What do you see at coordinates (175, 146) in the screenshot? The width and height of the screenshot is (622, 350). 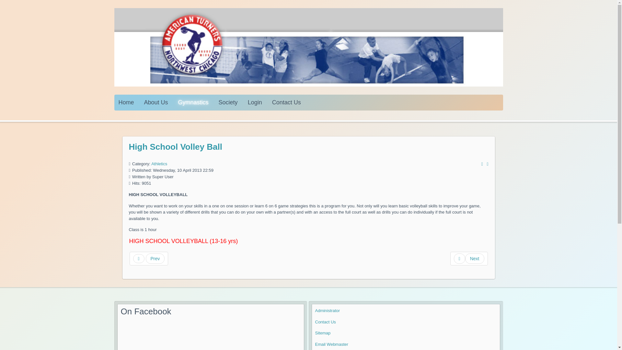 I see `High School Volley Ball` at bounding box center [175, 146].